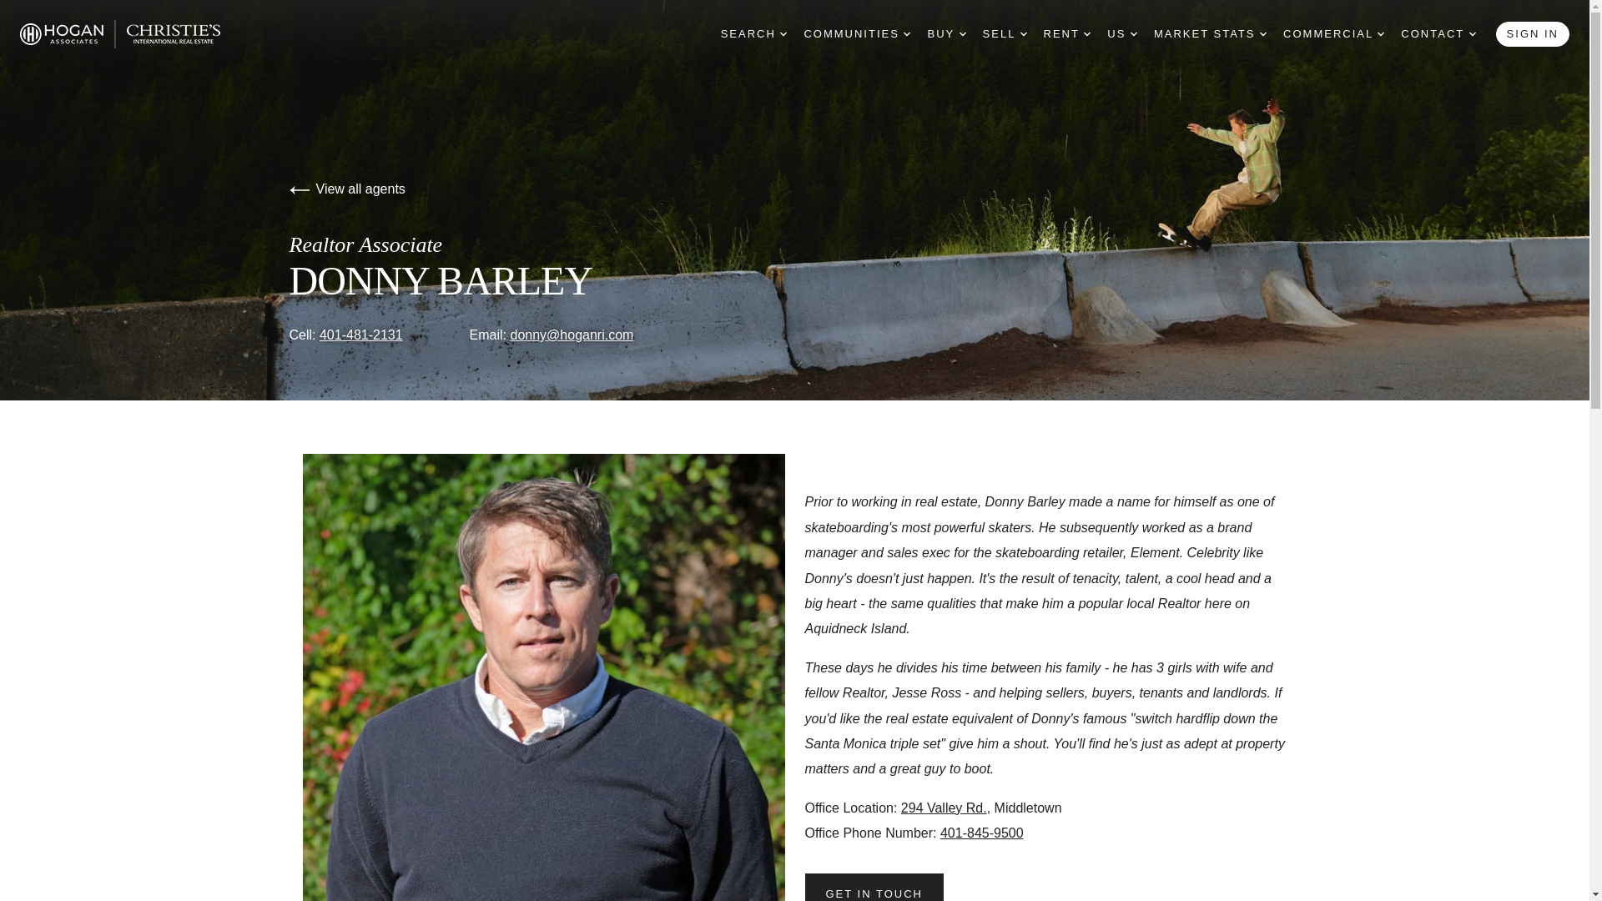 This screenshot has width=1602, height=901. I want to click on DROPDOWN ARROW, so click(963, 33).